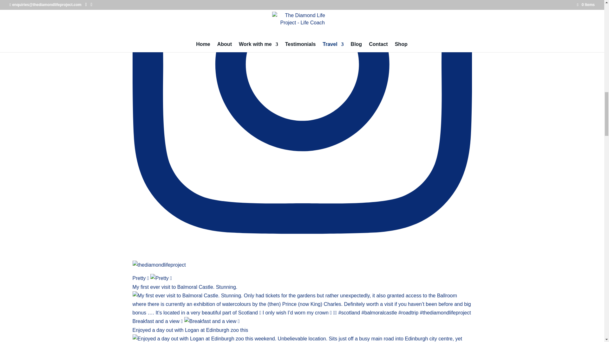 Image resolution: width=609 pixels, height=342 pixels. What do you see at coordinates (302, 300) in the screenshot?
I see `My first ever visit to Balmoral Castle. Stunning.` at bounding box center [302, 300].